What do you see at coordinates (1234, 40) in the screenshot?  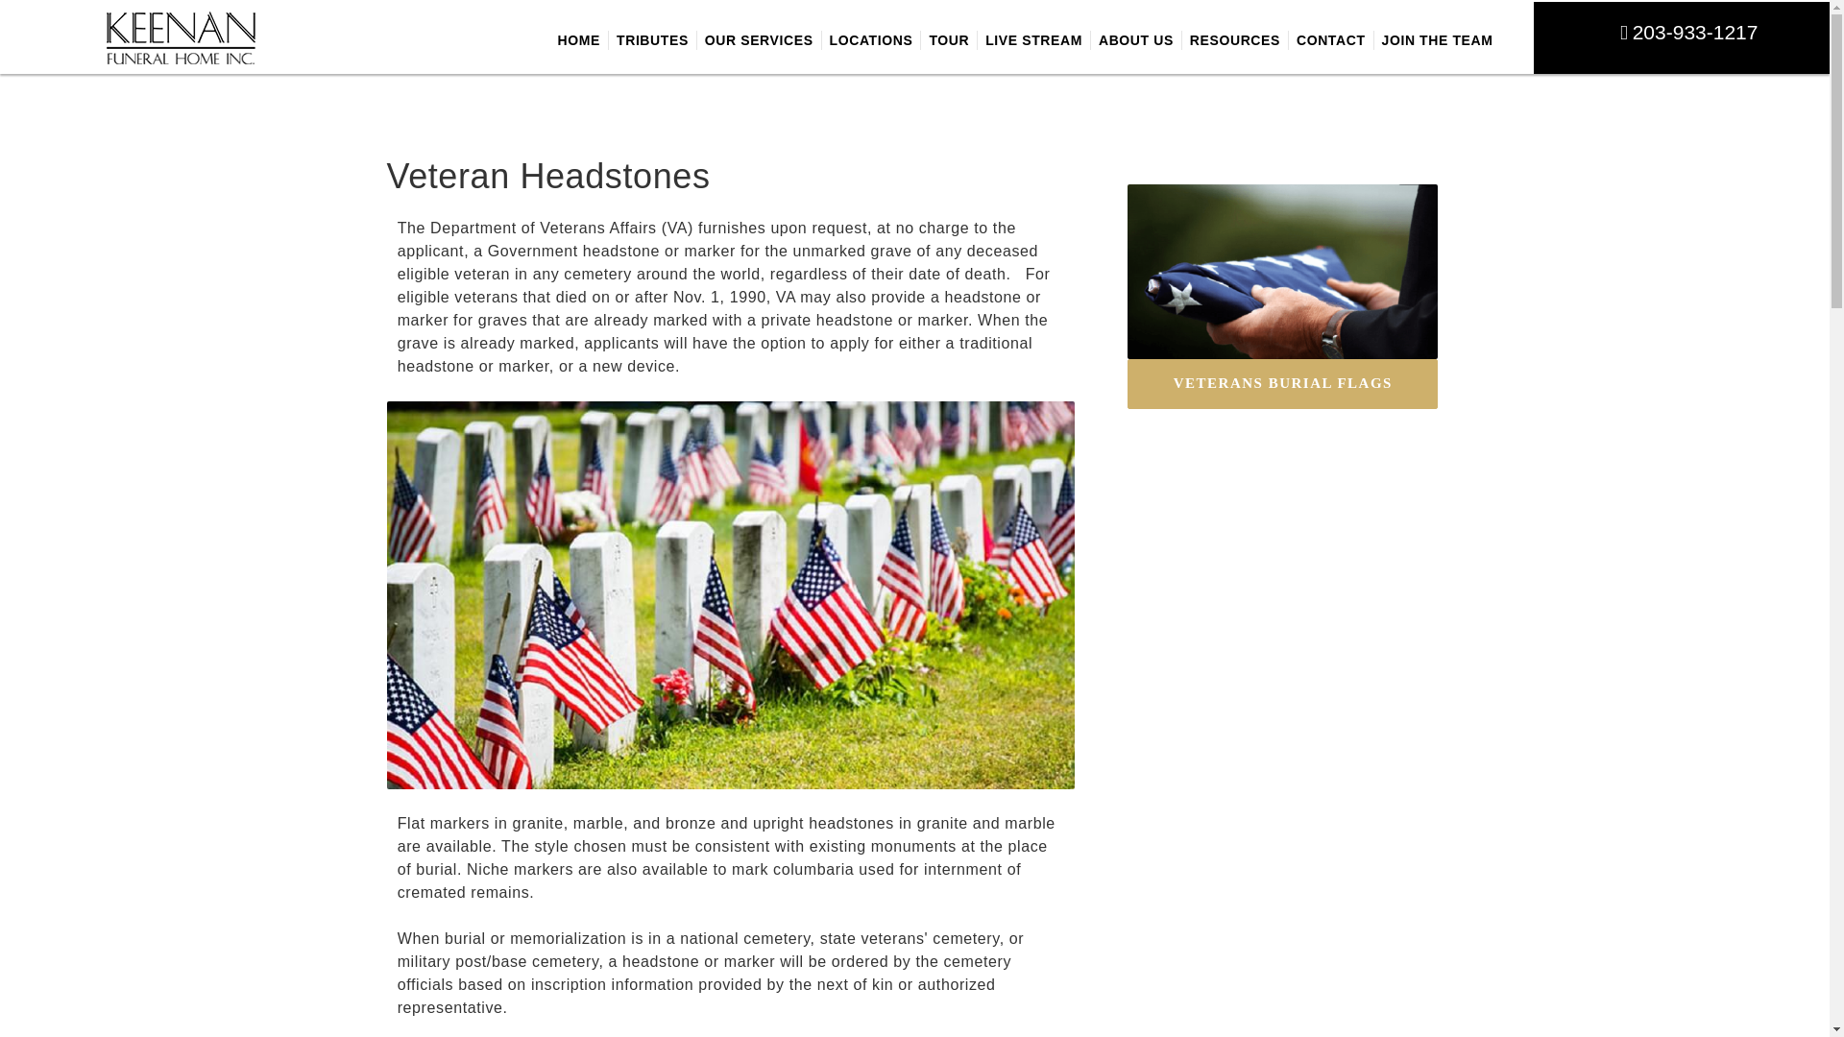 I see `RESOURCES` at bounding box center [1234, 40].